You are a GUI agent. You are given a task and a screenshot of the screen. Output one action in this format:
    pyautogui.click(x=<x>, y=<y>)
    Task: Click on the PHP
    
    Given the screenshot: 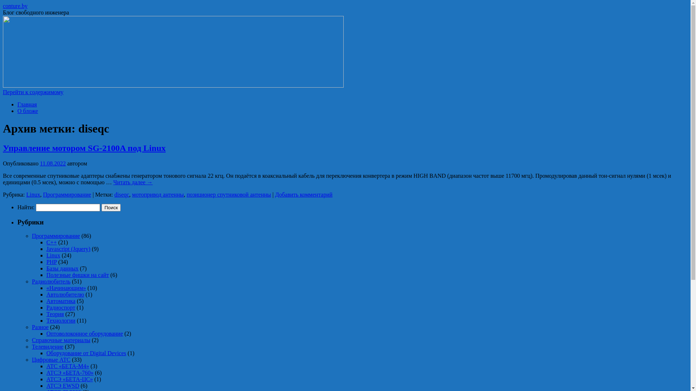 What is the action you would take?
    pyautogui.click(x=51, y=262)
    